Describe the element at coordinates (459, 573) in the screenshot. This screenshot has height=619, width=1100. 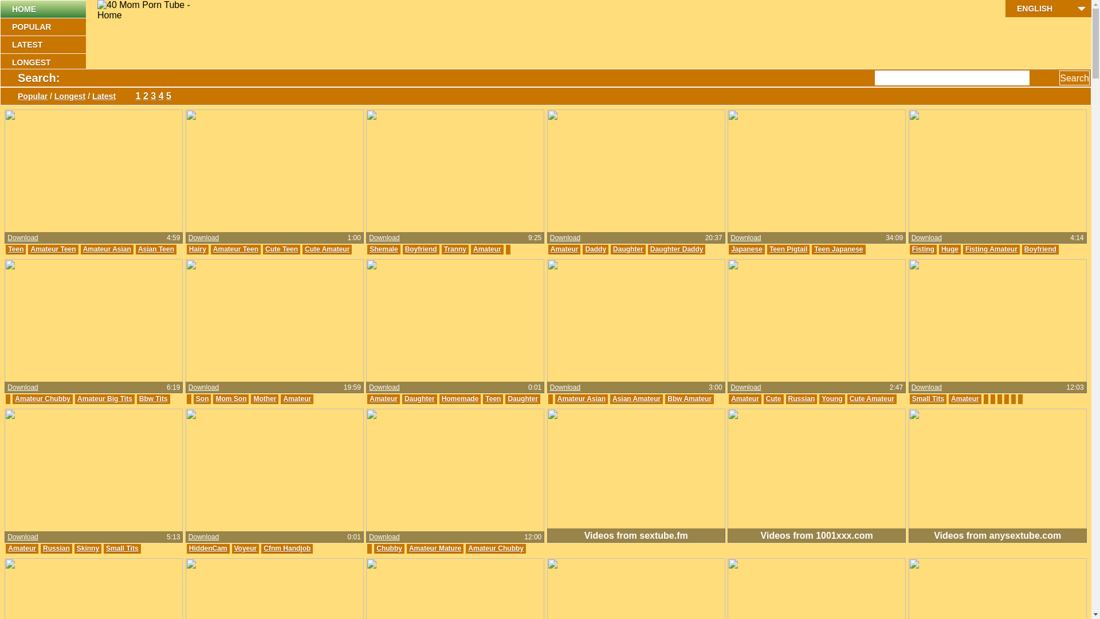
I see `Handjob Mature` at that location.